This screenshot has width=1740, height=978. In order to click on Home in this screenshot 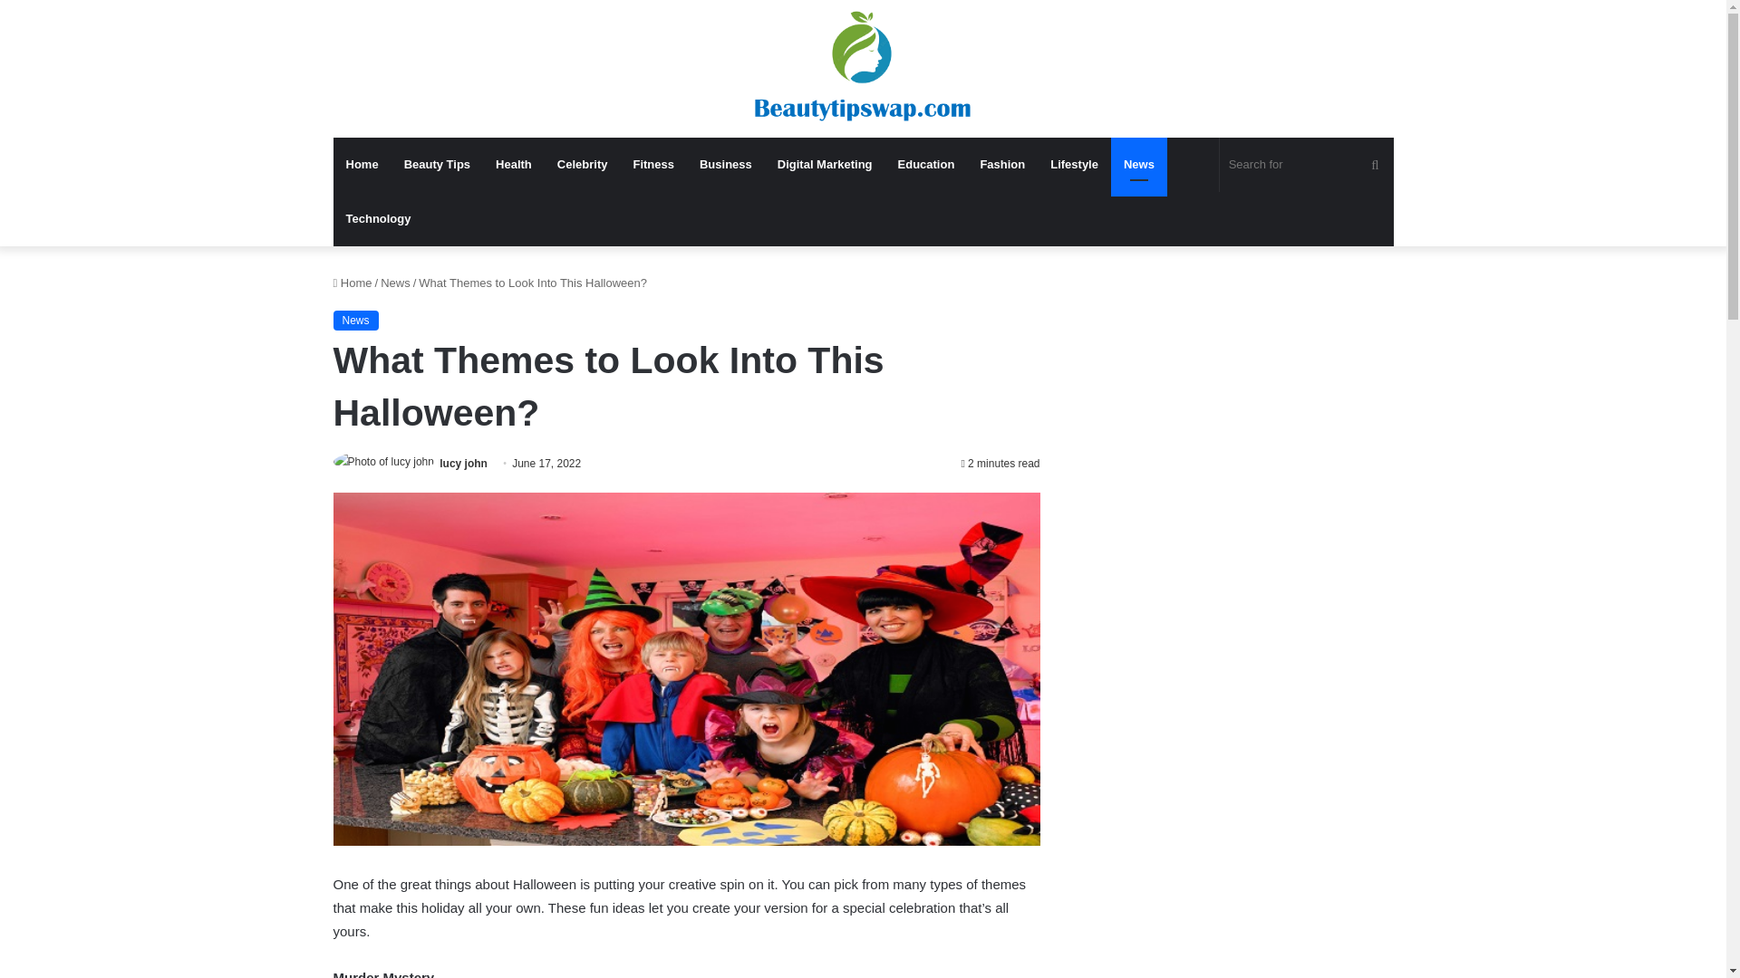, I will do `click(362, 165)`.